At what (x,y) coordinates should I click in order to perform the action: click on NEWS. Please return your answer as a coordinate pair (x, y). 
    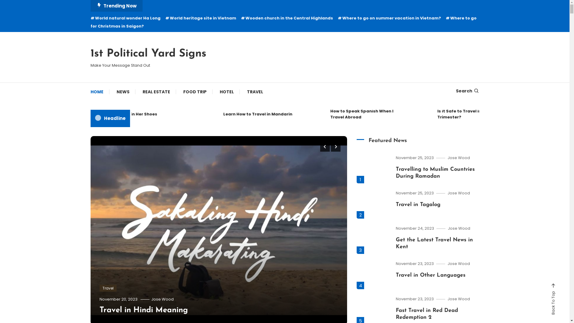
    Looking at the image, I should click on (123, 92).